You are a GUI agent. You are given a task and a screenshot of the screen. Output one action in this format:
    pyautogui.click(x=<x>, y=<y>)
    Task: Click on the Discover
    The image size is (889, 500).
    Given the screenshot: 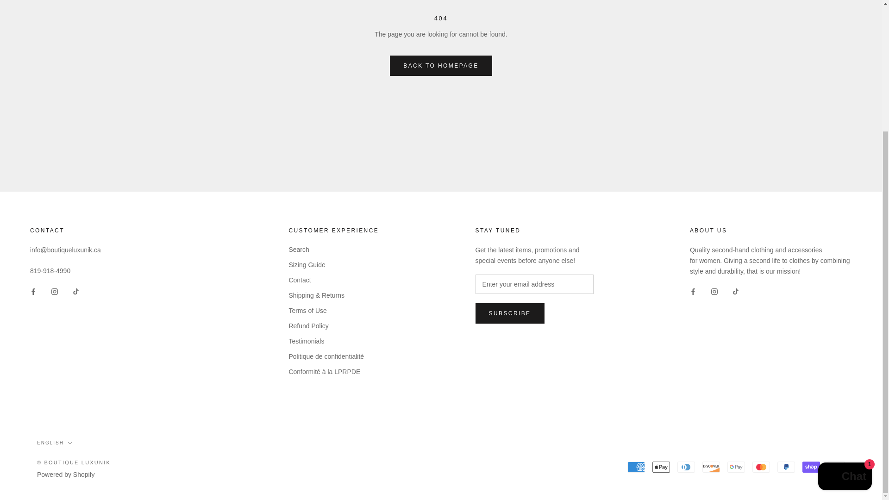 What is the action you would take?
    pyautogui.click(x=711, y=467)
    